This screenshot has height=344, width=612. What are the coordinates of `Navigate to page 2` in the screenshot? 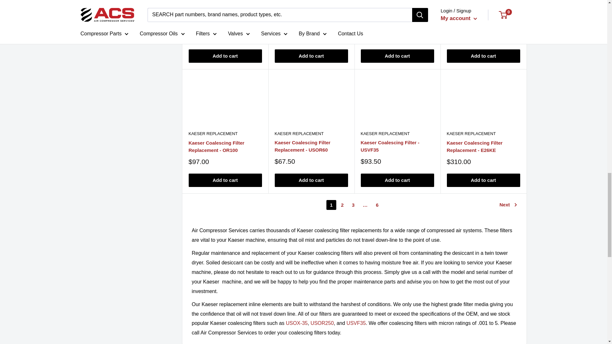 It's located at (342, 204).